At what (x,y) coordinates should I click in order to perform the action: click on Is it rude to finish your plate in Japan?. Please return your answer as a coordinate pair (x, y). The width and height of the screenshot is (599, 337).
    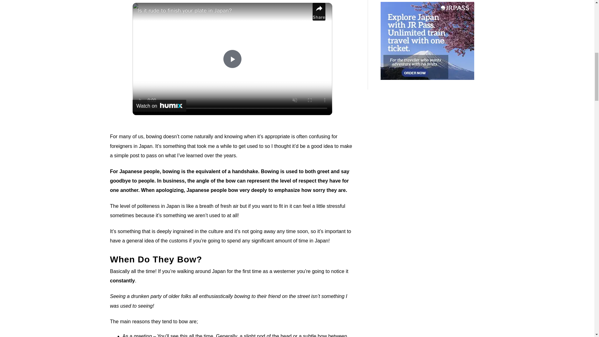
    Looking at the image, I should click on (223, 11).